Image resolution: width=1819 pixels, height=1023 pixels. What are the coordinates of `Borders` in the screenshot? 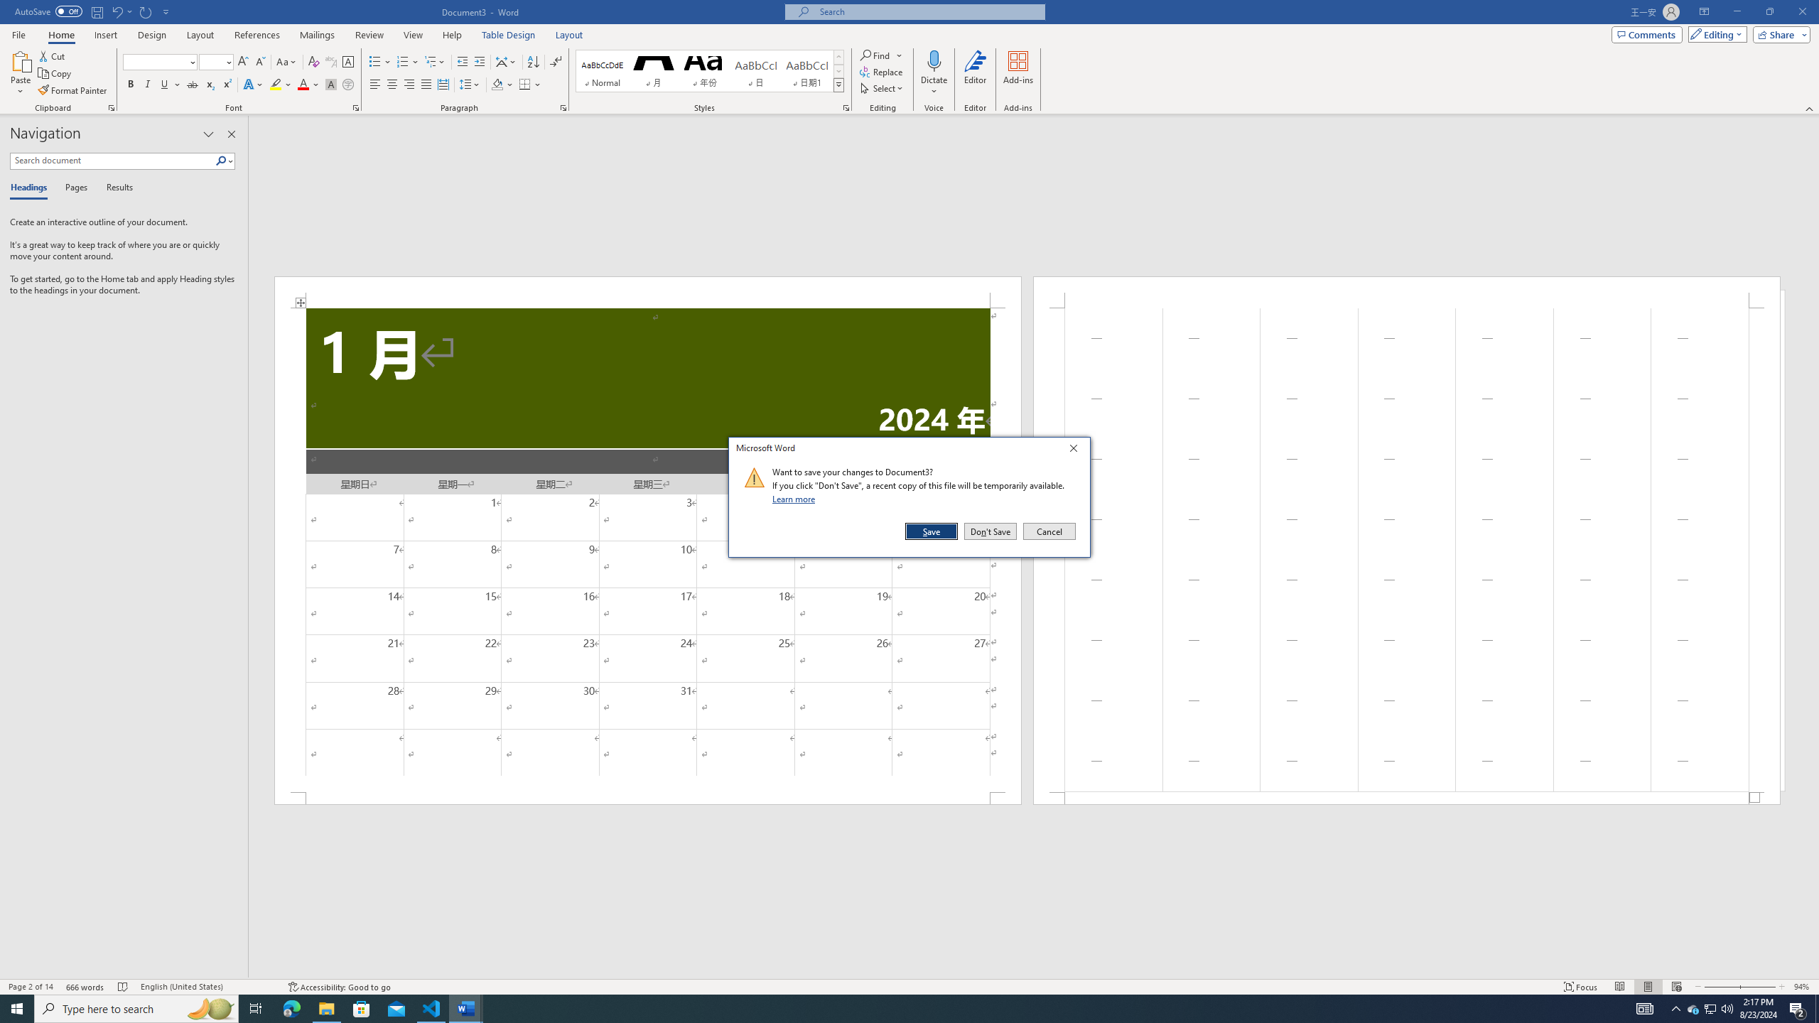 It's located at (530, 85).